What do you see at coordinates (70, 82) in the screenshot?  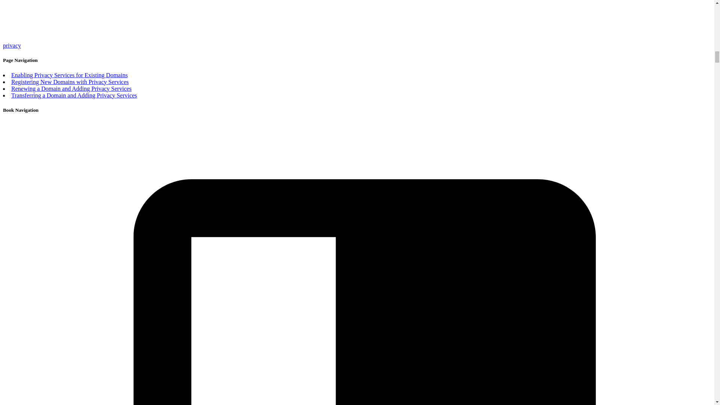 I see `Registering New Domains with Privacy Services` at bounding box center [70, 82].